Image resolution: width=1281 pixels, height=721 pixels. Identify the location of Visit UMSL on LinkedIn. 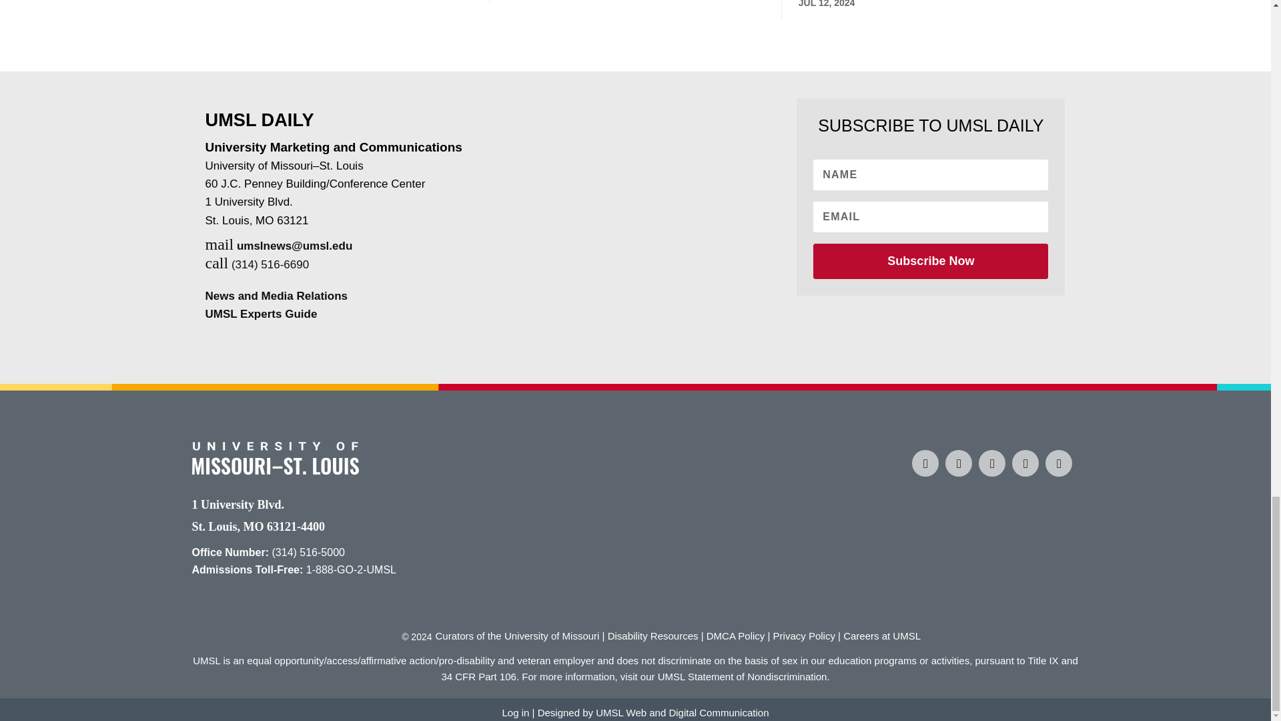
(1025, 463).